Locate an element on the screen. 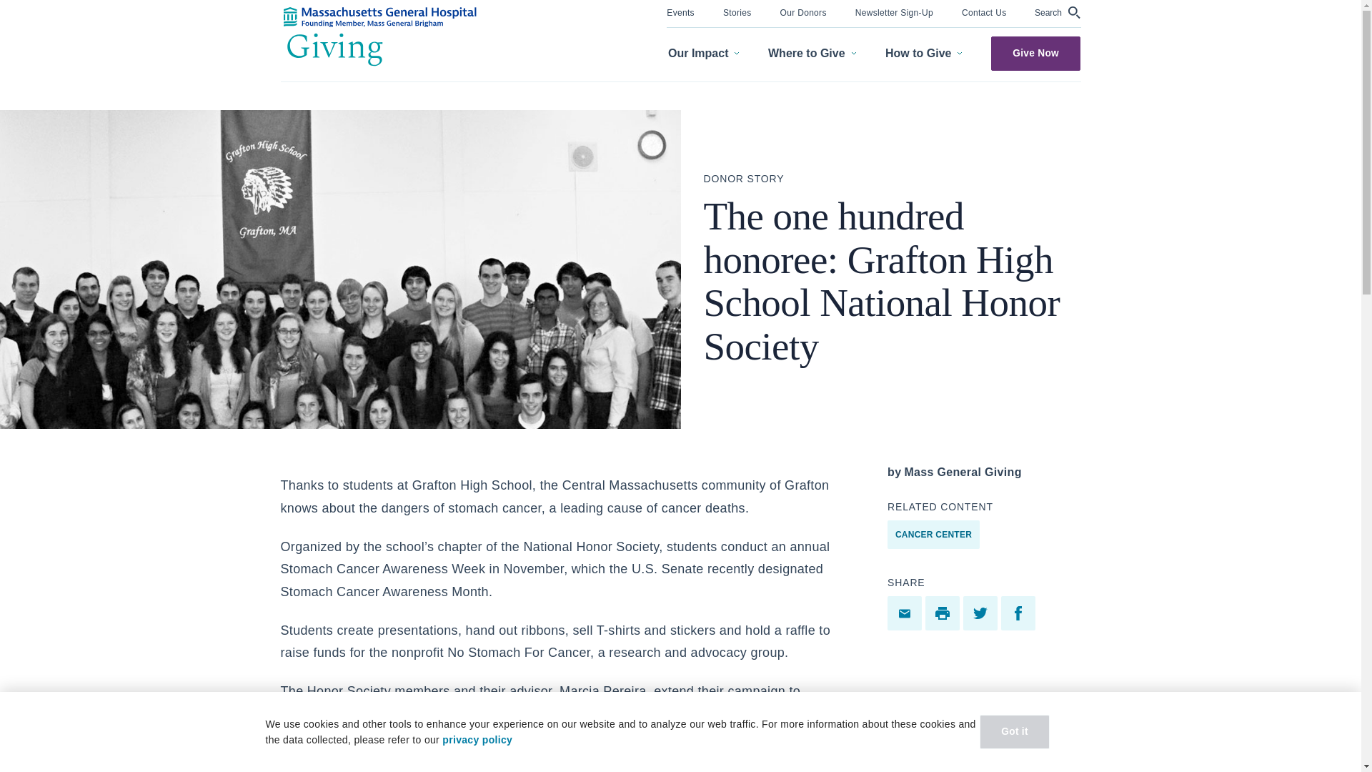 The image size is (1372, 772). Stories is located at coordinates (737, 11).